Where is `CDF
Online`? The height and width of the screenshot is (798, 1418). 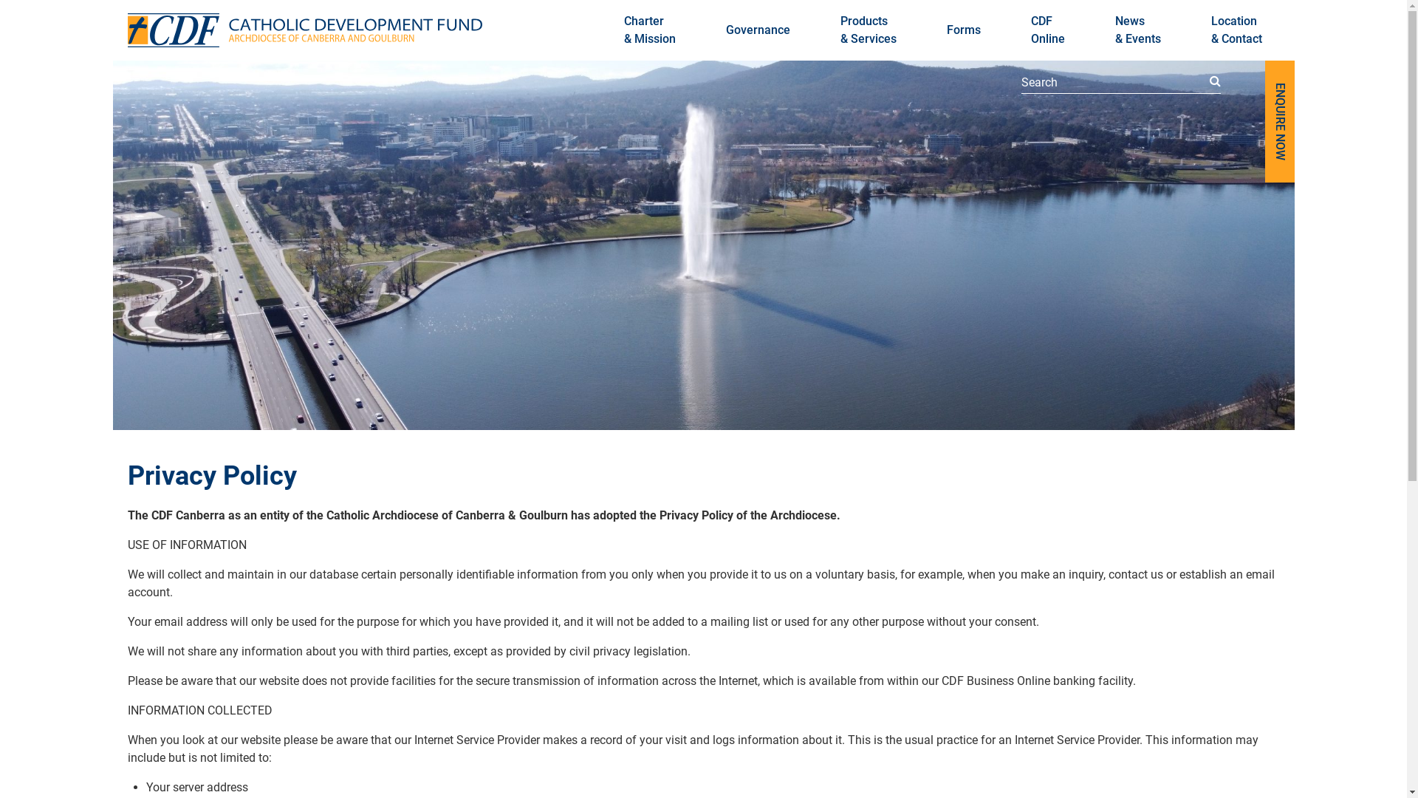
CDF
Online is located at coordinates (1048, 30).